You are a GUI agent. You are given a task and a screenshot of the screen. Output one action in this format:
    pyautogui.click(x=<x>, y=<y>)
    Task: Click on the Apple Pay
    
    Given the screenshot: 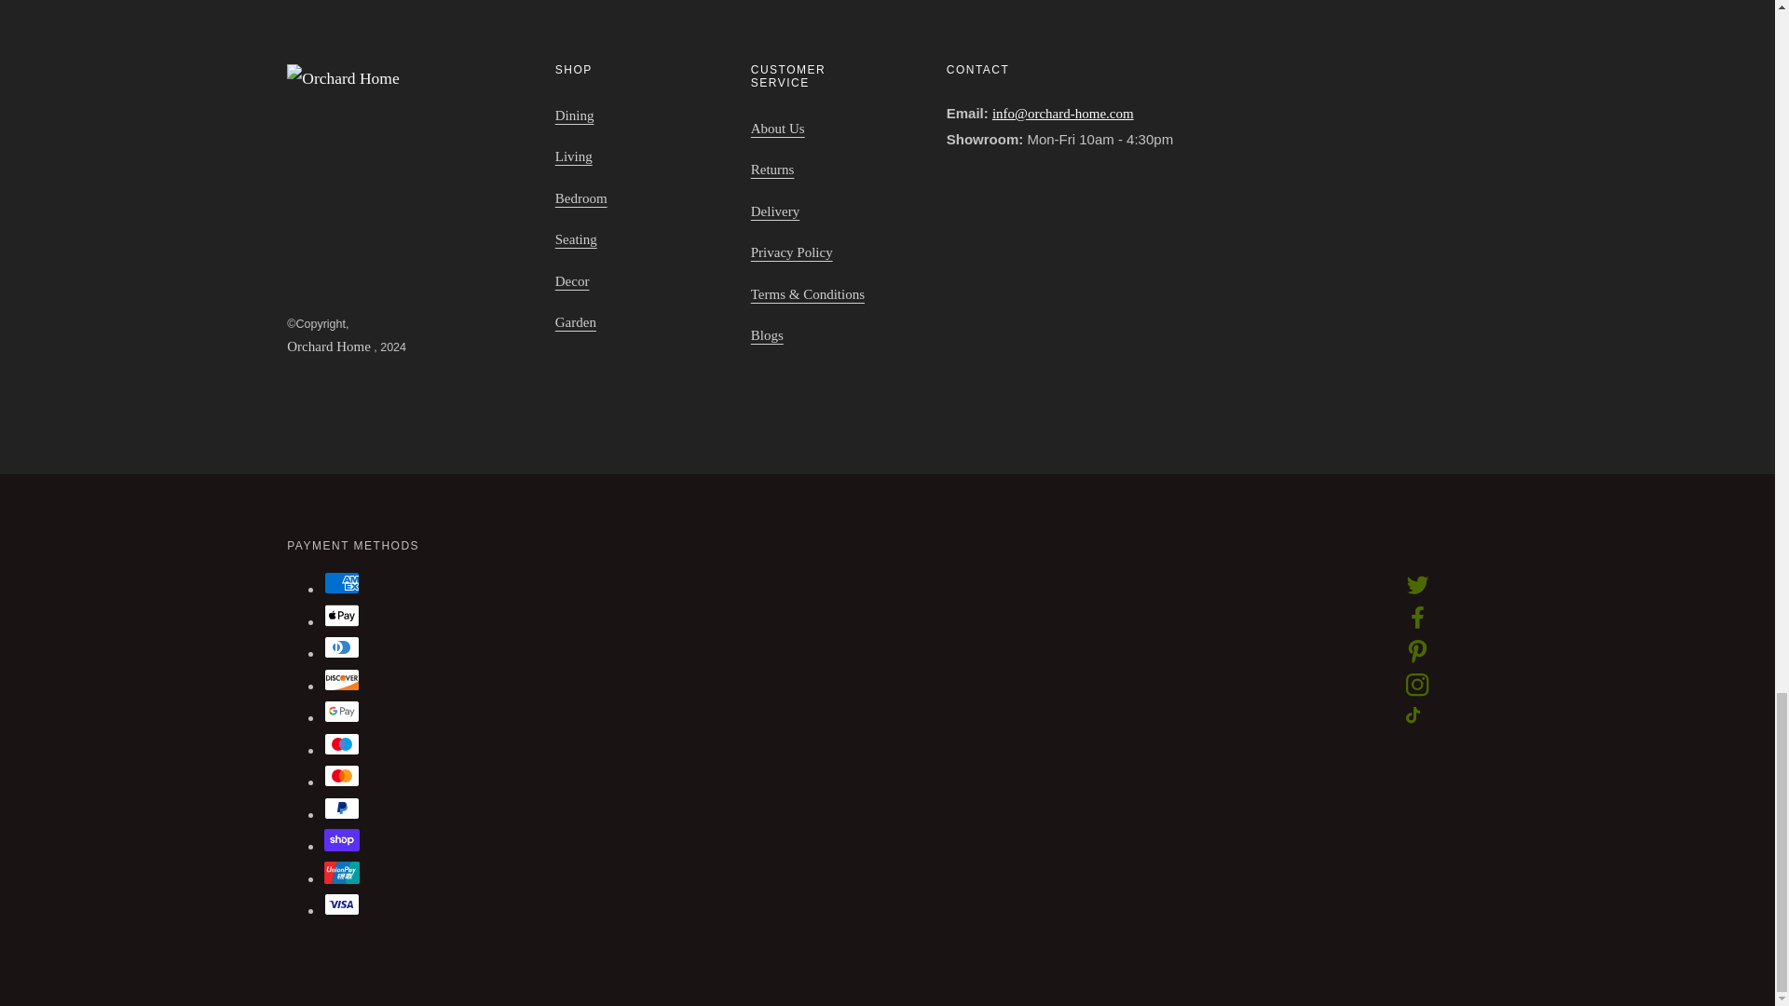 What is the action you would take?
    pyautogui.click(x=341, y=615)
    